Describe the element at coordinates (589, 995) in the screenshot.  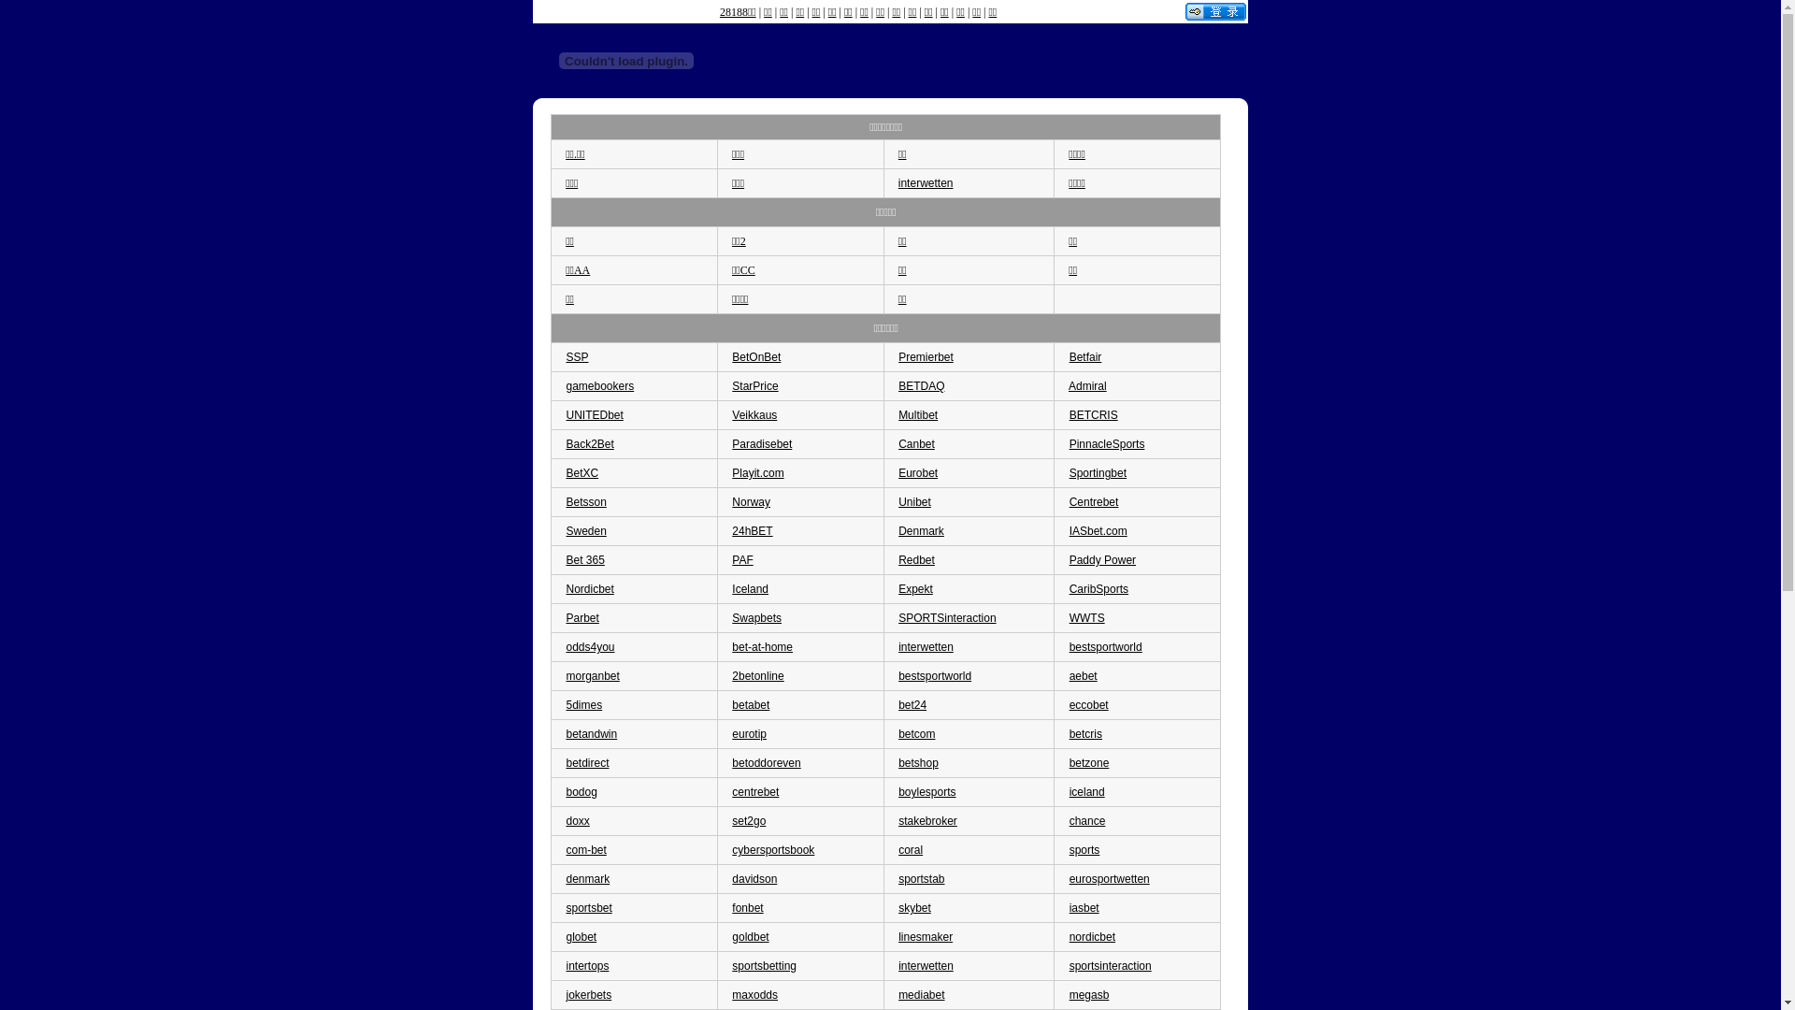
I see `jokerbets` at that location.